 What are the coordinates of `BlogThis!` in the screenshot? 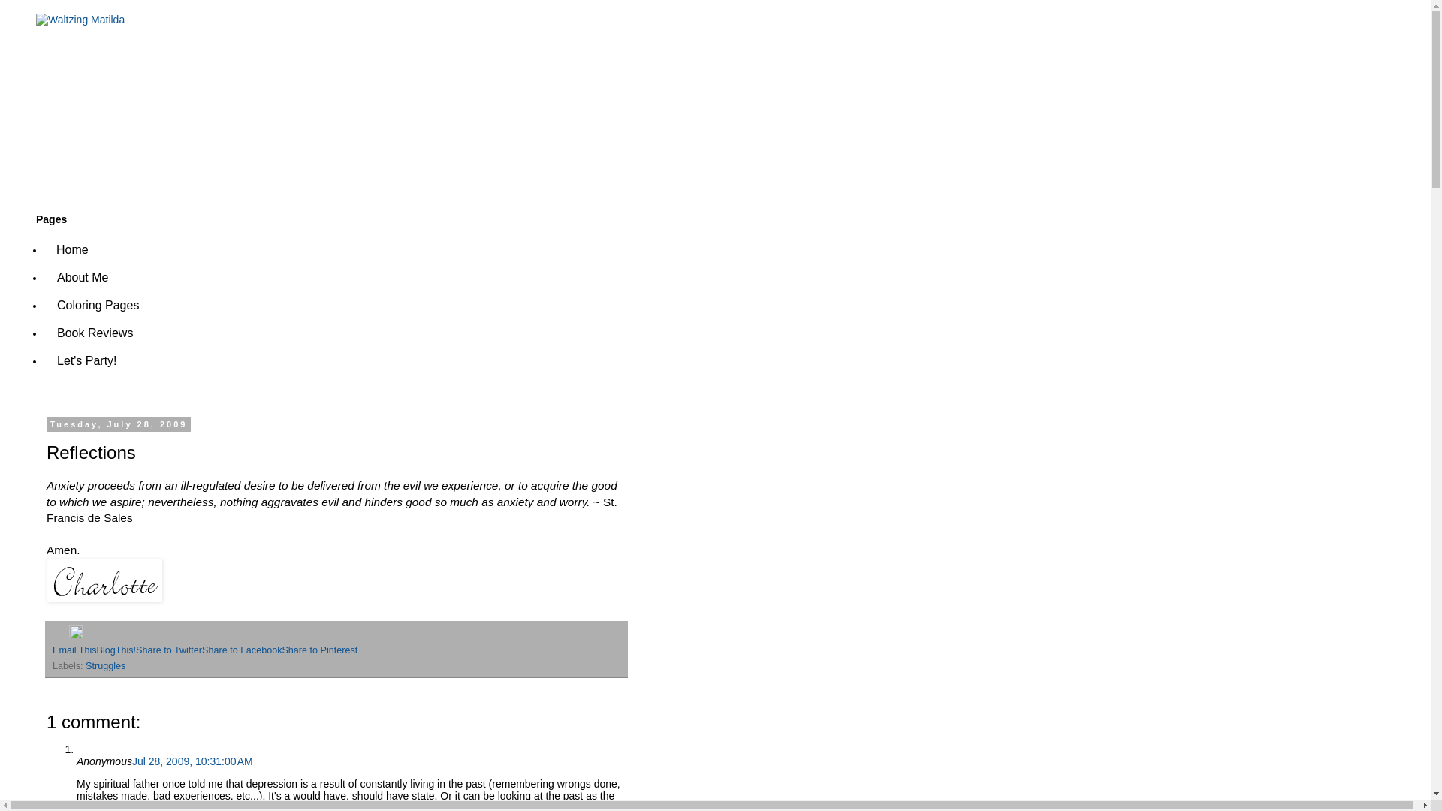 It's located at (116, 650).